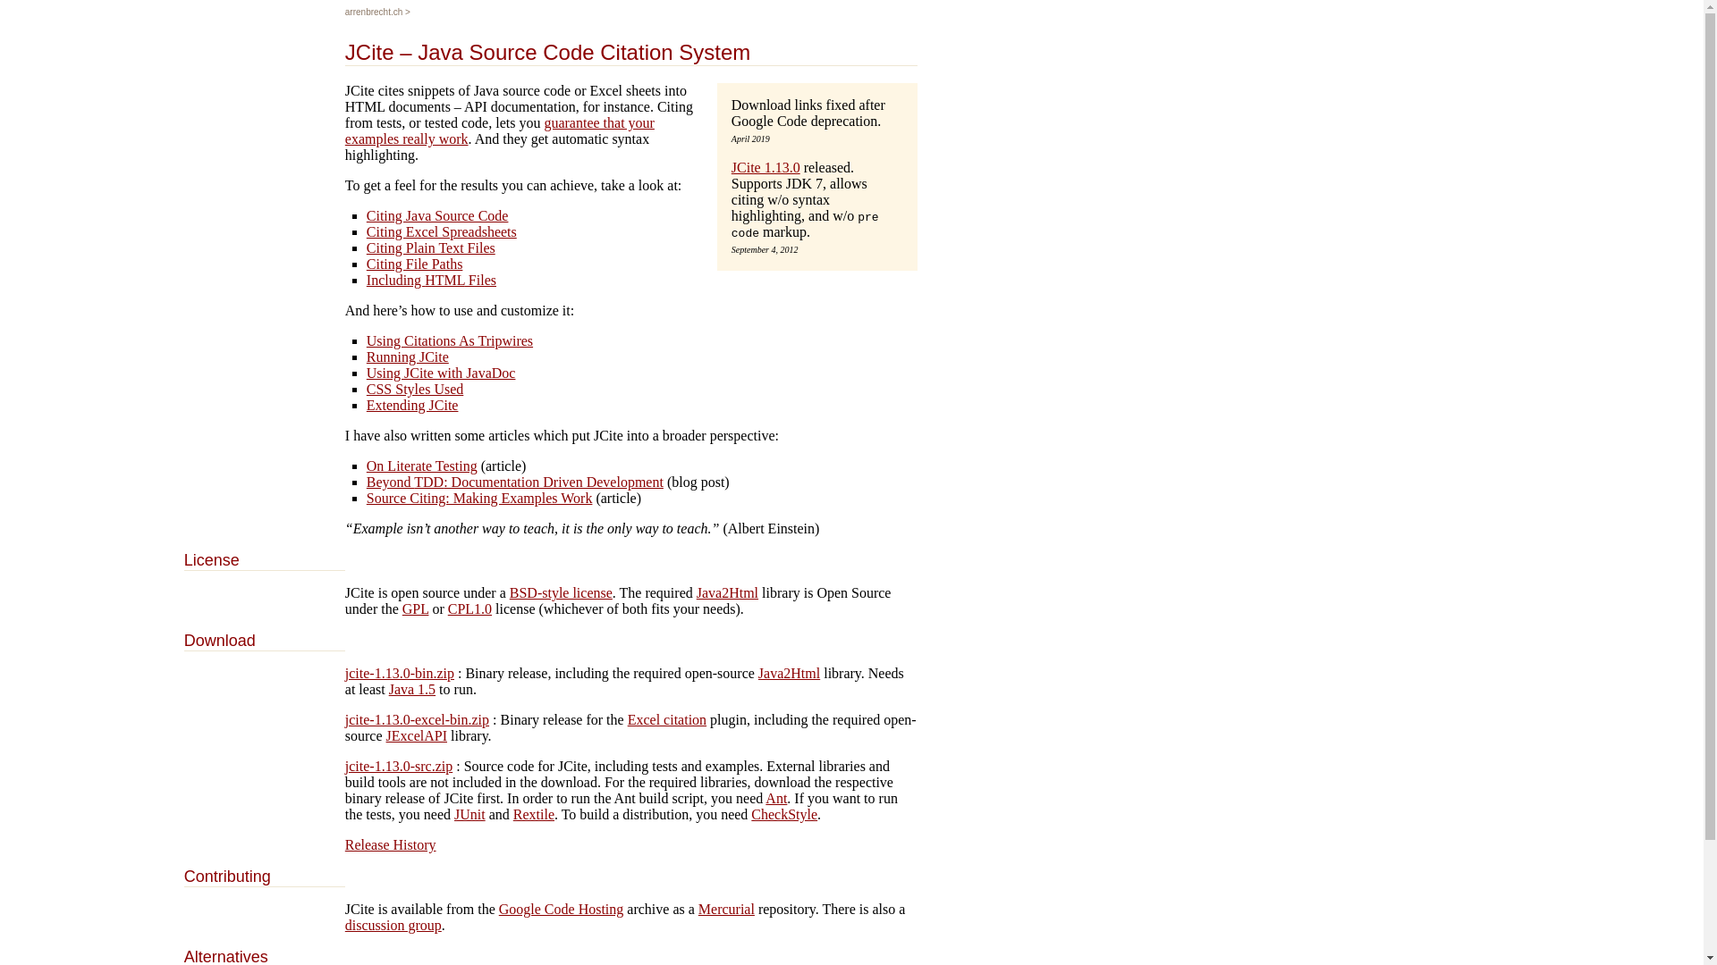 The image size is (1717, 965). I want to click on Running JCite, so click(408, 357).